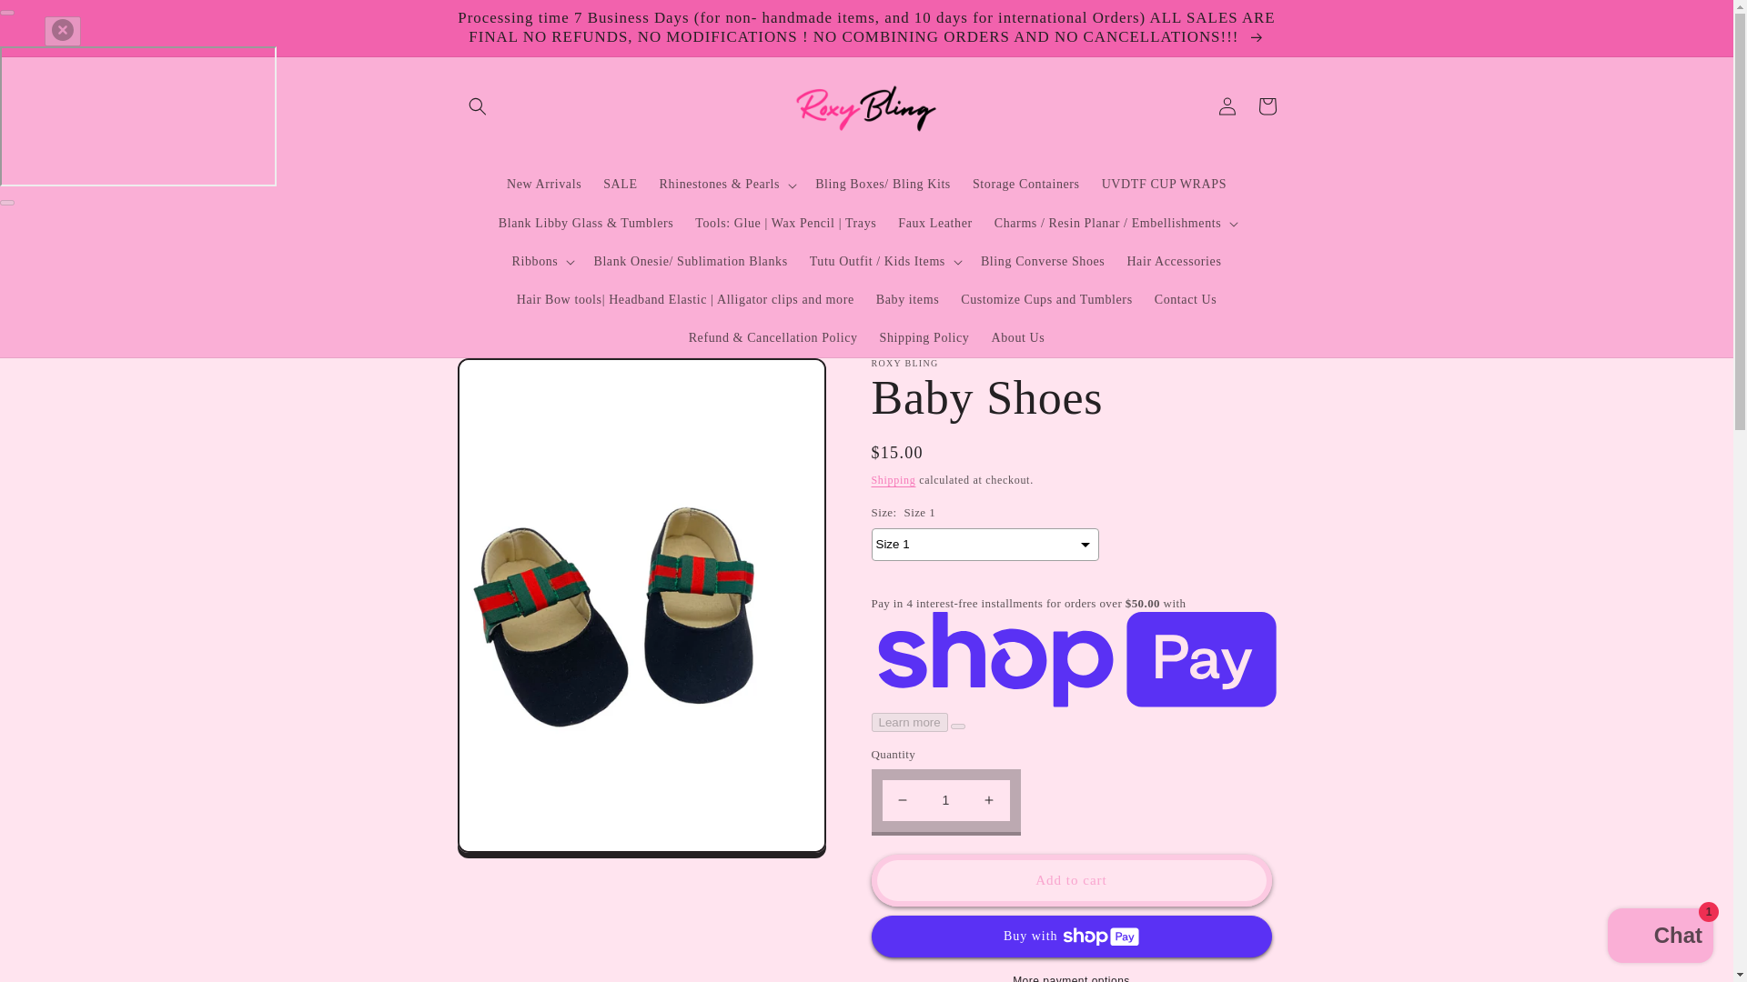 The width and height of the screenshot is (1747, 982). What do you see at coordinates (1660, 937) in the screenshot?
I see `Shopify online store chat` at bounding box center [1660, 937].